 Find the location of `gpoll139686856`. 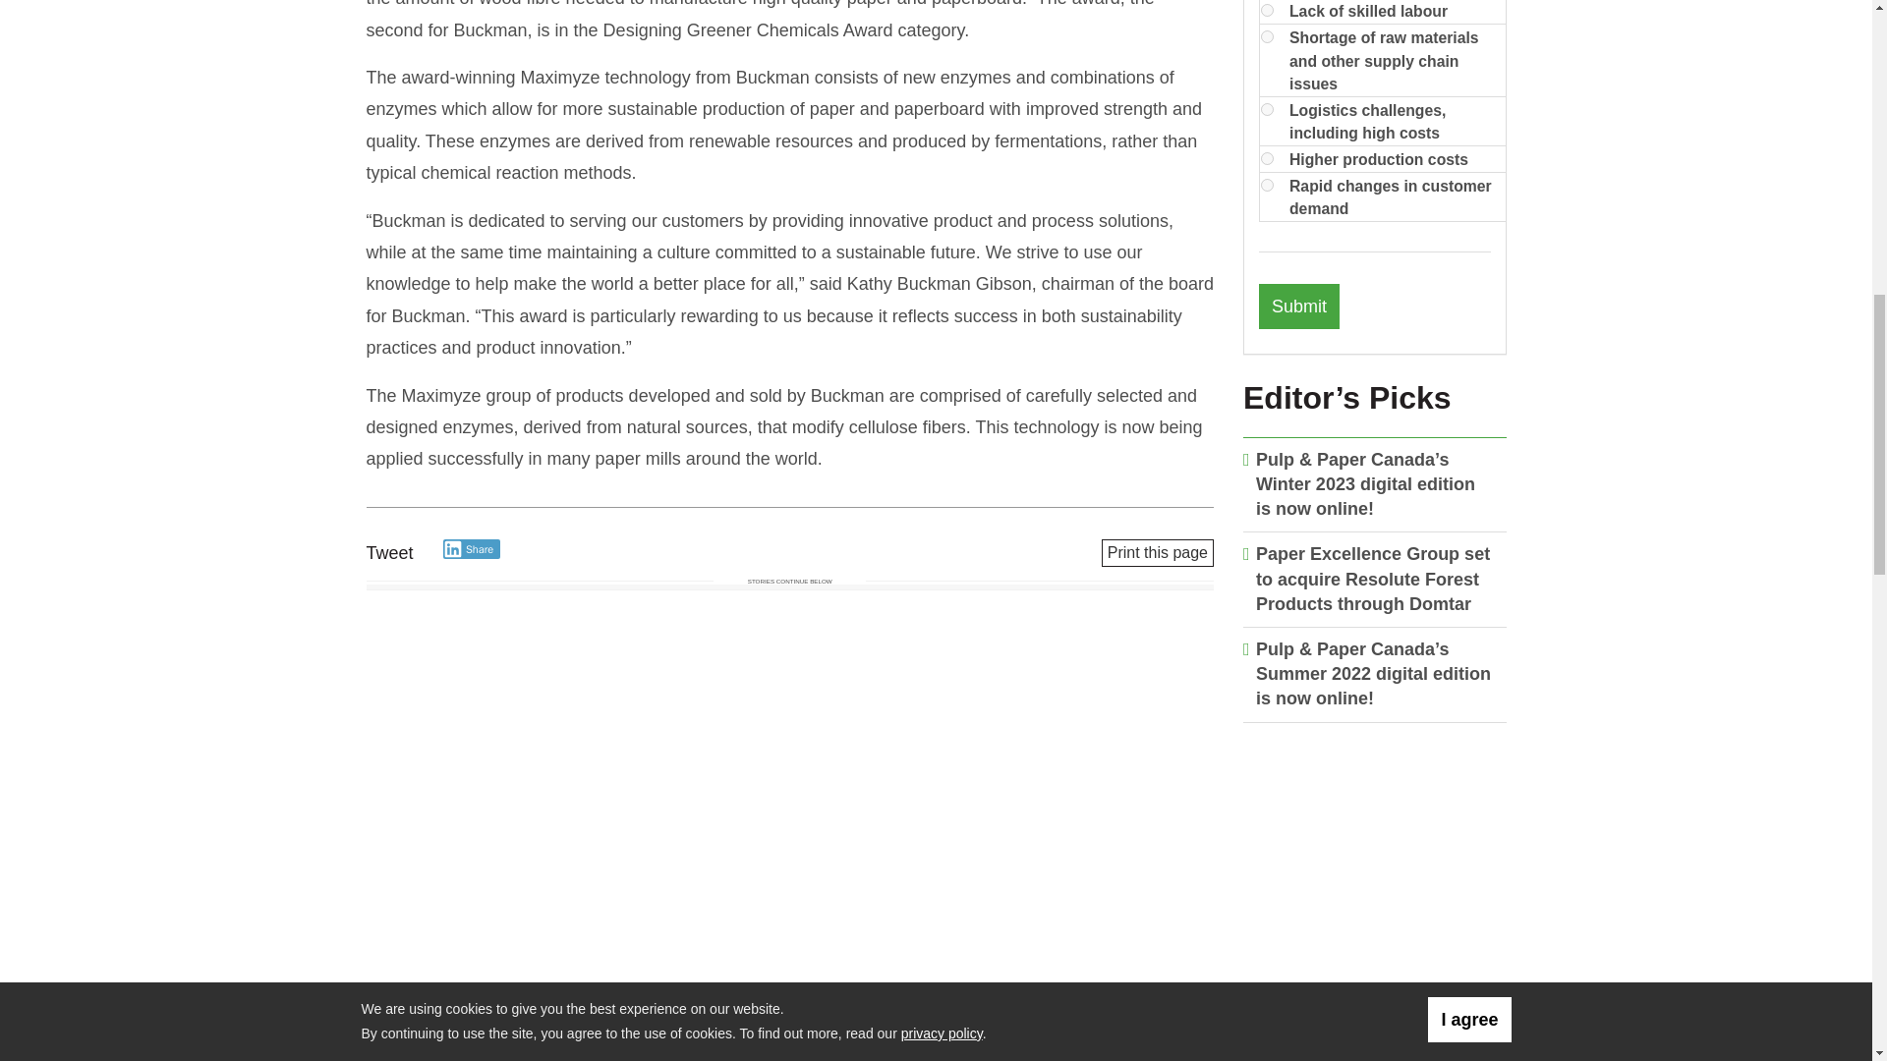

gpoll139686856 is located at coordinates (1267, 37).